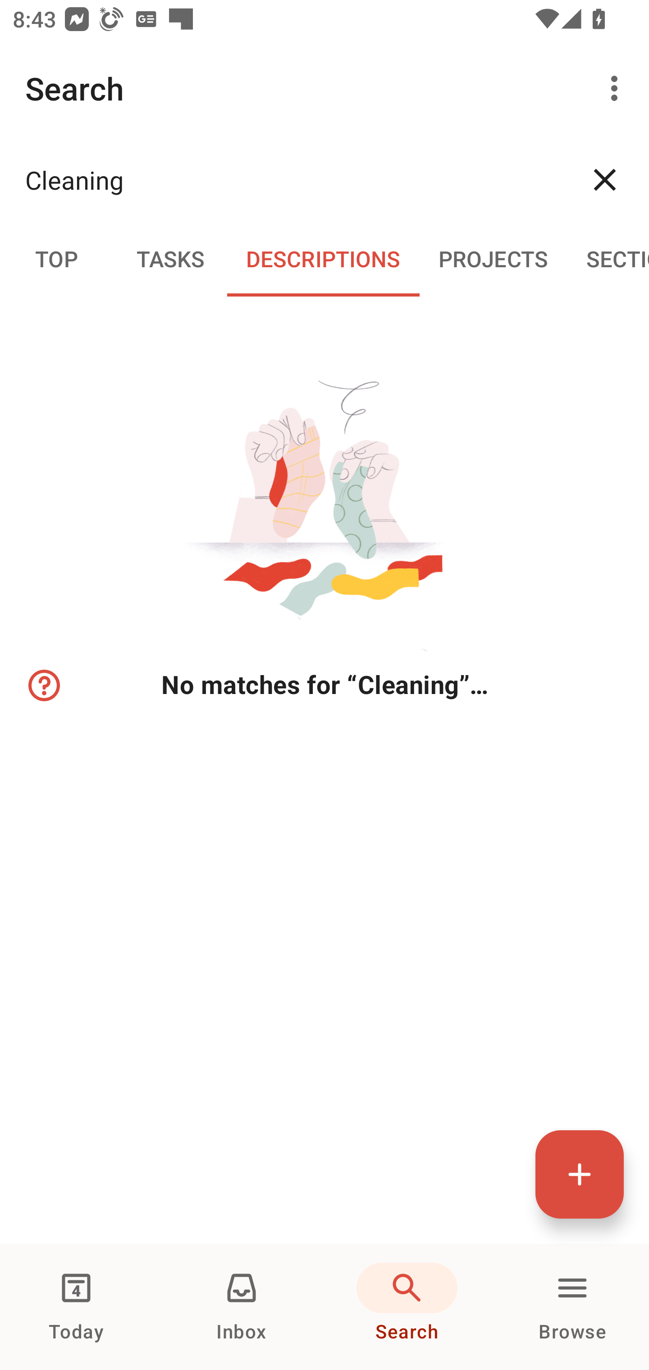  Describe the element at coordinates (76, 1307) in the screenshot. I see `Today` at that location.